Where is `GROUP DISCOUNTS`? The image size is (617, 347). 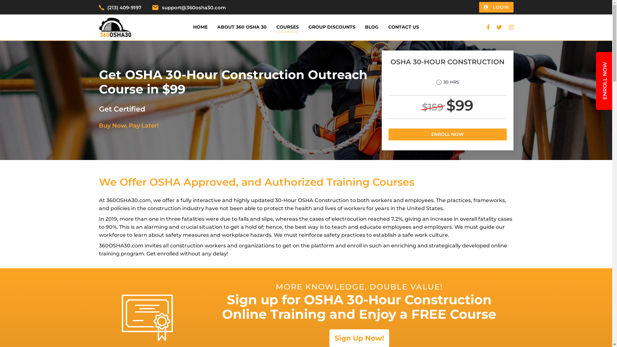
GROUP DISCOUNTS is located at coordinates (332, 27).